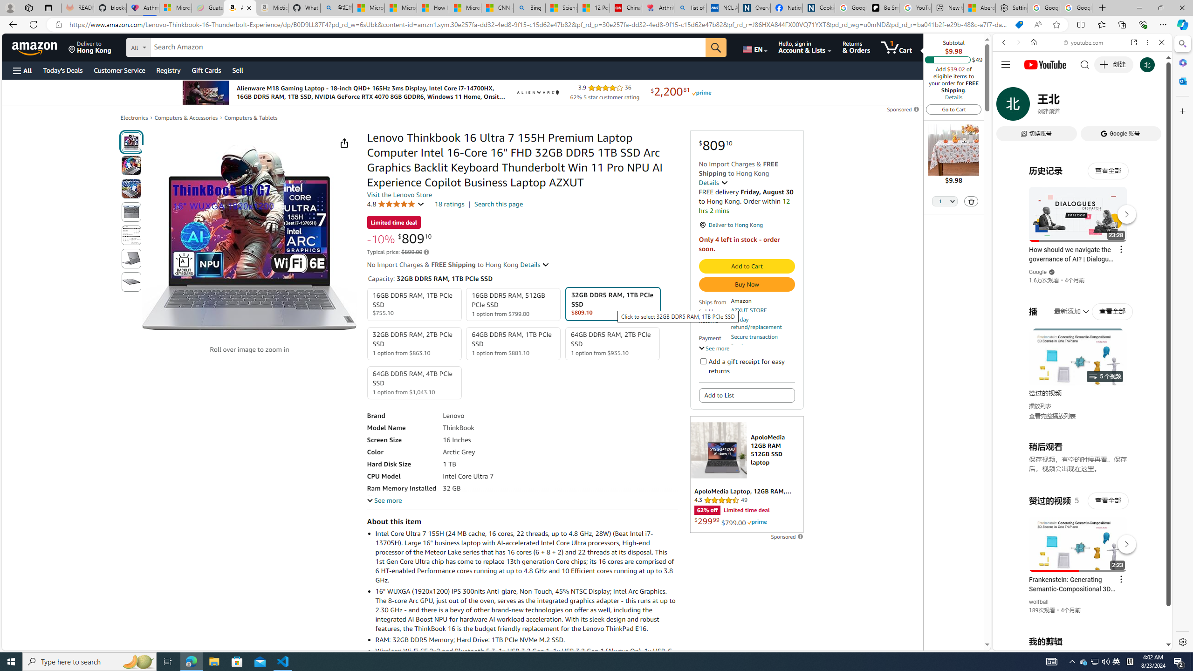 This screenshot has height=671, width=1193. What do you see at coordinates (414, 305) in the screenshot?
I see `16GB DDR5 RAM, 1TB PCIe SSD $755.10` at bounding box center [414, 305].